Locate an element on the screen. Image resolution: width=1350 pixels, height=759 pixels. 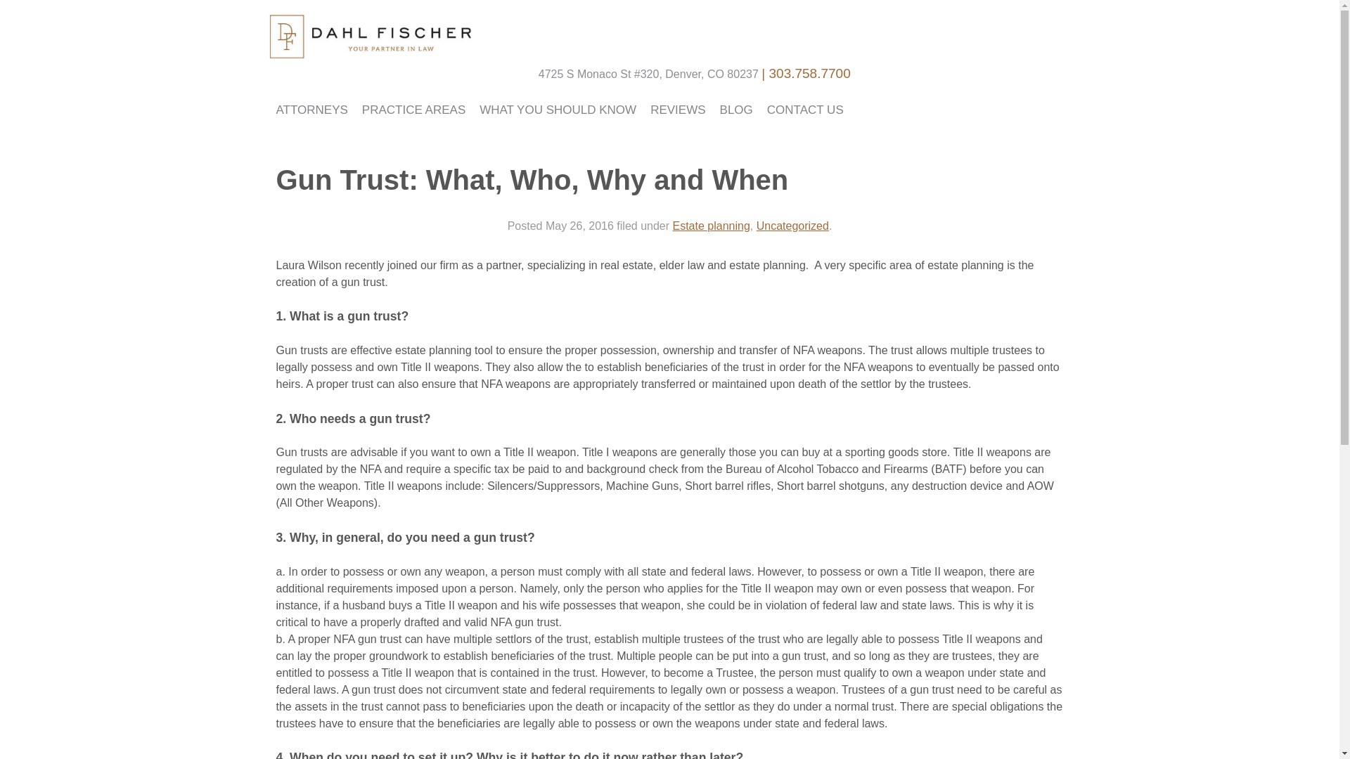
WHAT YOU SHOULD KNOW is located at coordinates (558, 110).